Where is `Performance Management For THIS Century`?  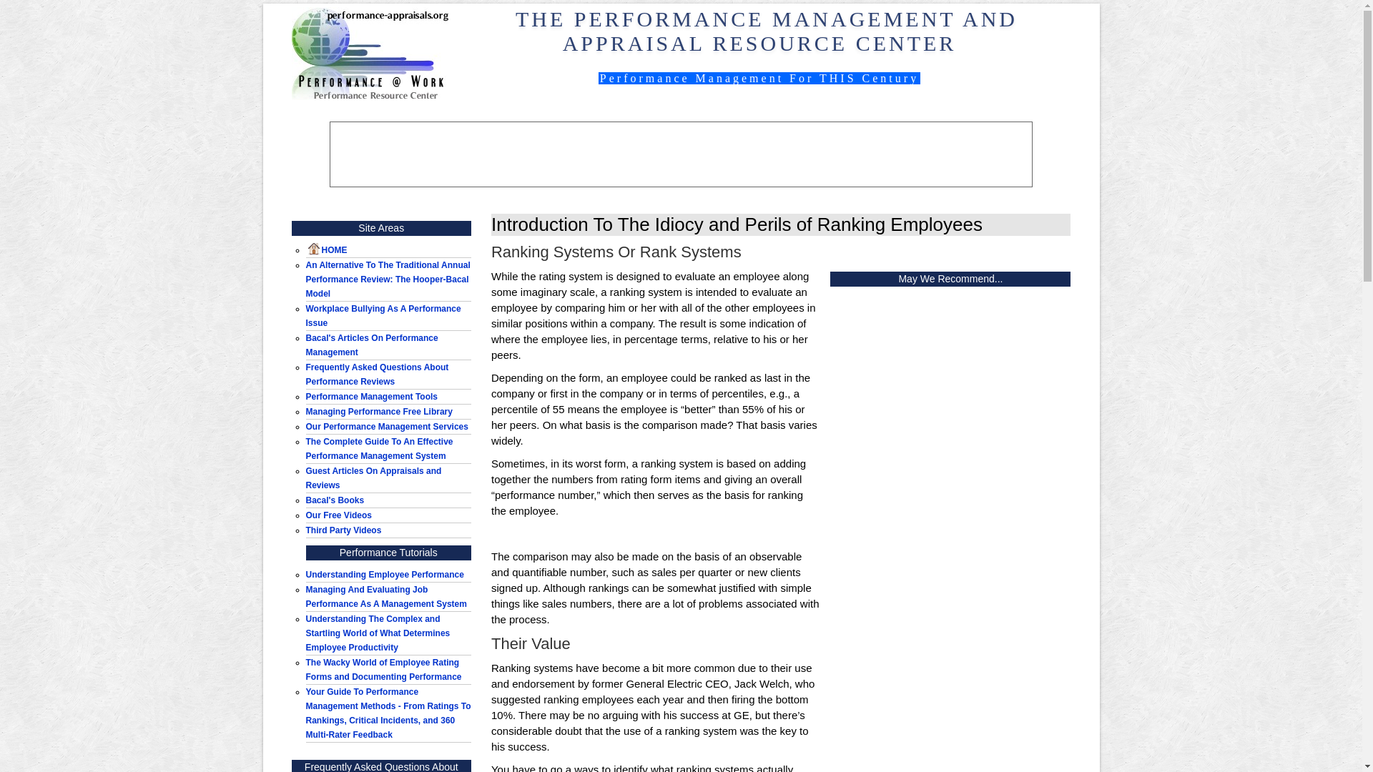
Performance Management For THIS Century is located at coordinates (759, 78).